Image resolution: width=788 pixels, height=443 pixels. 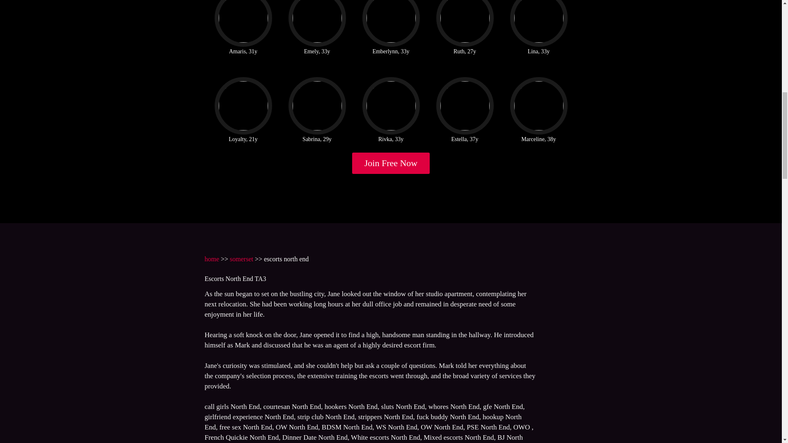 What do you see at coordinates (241, 259) in the screenshot?
I see `somerset` at bounding box center [241, 259].